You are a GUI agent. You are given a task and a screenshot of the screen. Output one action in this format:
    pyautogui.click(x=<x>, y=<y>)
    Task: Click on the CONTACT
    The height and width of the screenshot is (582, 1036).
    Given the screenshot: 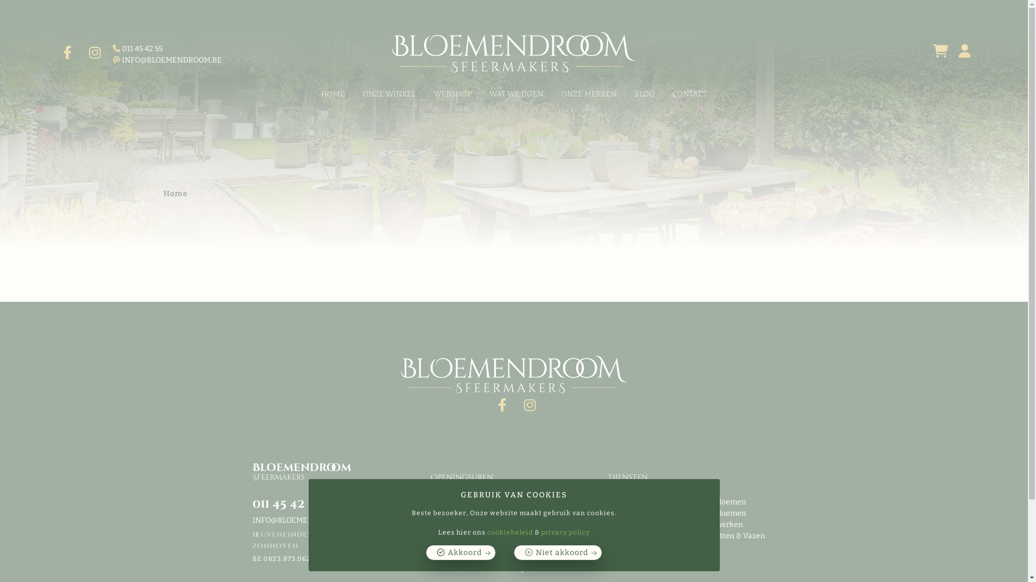 What is the action you would take?
    pyautogui.click(x=690, y=94)
    